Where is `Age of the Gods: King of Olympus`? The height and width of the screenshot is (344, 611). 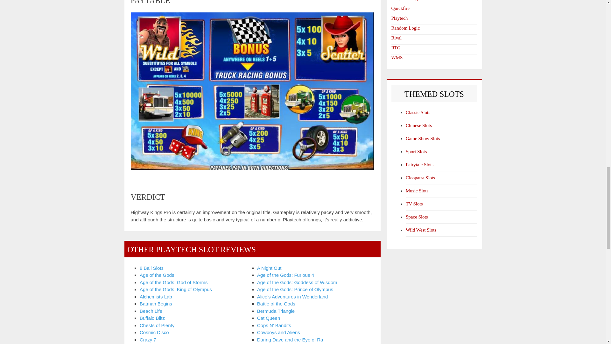
Age of the Gods: King of Olympus is located at coordinates (176, 289).